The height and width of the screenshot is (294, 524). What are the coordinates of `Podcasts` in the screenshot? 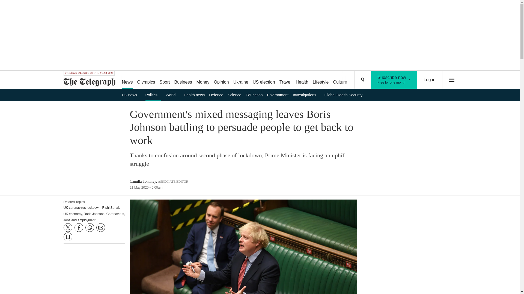 It's located at (380, 80).